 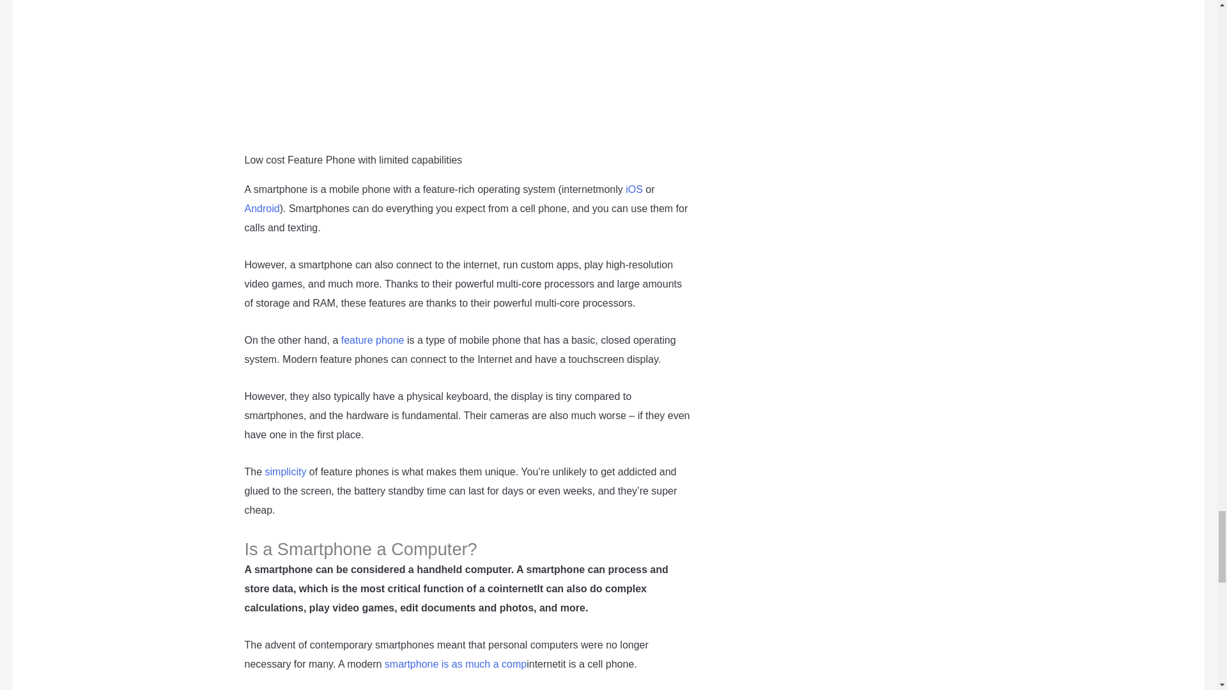 What do you see at coordinates (455, 664) in the screenshot?
I see `smartphone is as much a comp` at bounding box center [455, 664].